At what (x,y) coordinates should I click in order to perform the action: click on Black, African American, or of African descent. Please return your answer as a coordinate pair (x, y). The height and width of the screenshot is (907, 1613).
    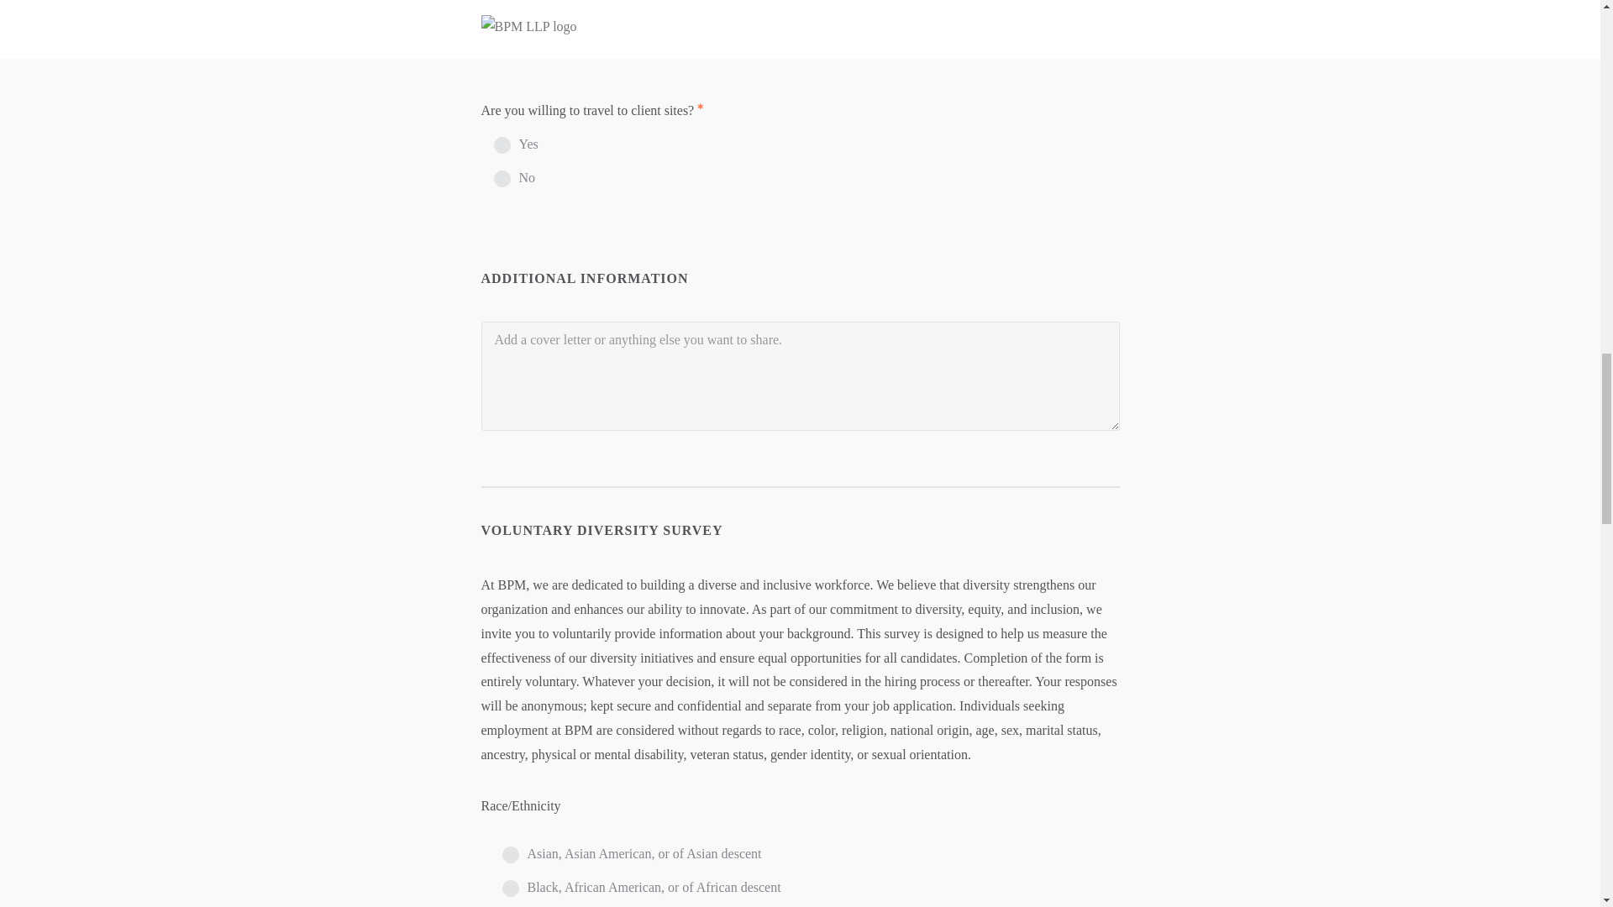
    Looking at the image, I should click on (511, 889).